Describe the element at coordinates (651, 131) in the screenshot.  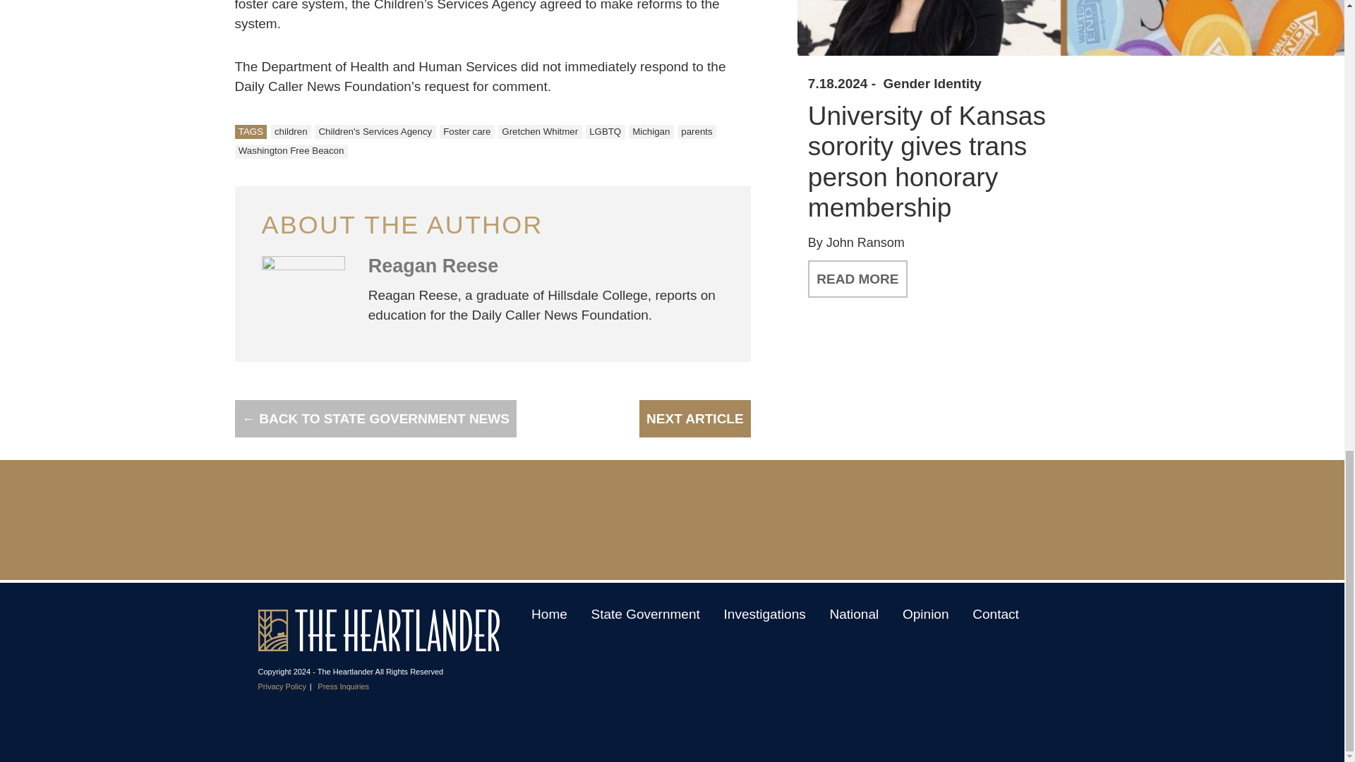
I see `Michigan` at that location.